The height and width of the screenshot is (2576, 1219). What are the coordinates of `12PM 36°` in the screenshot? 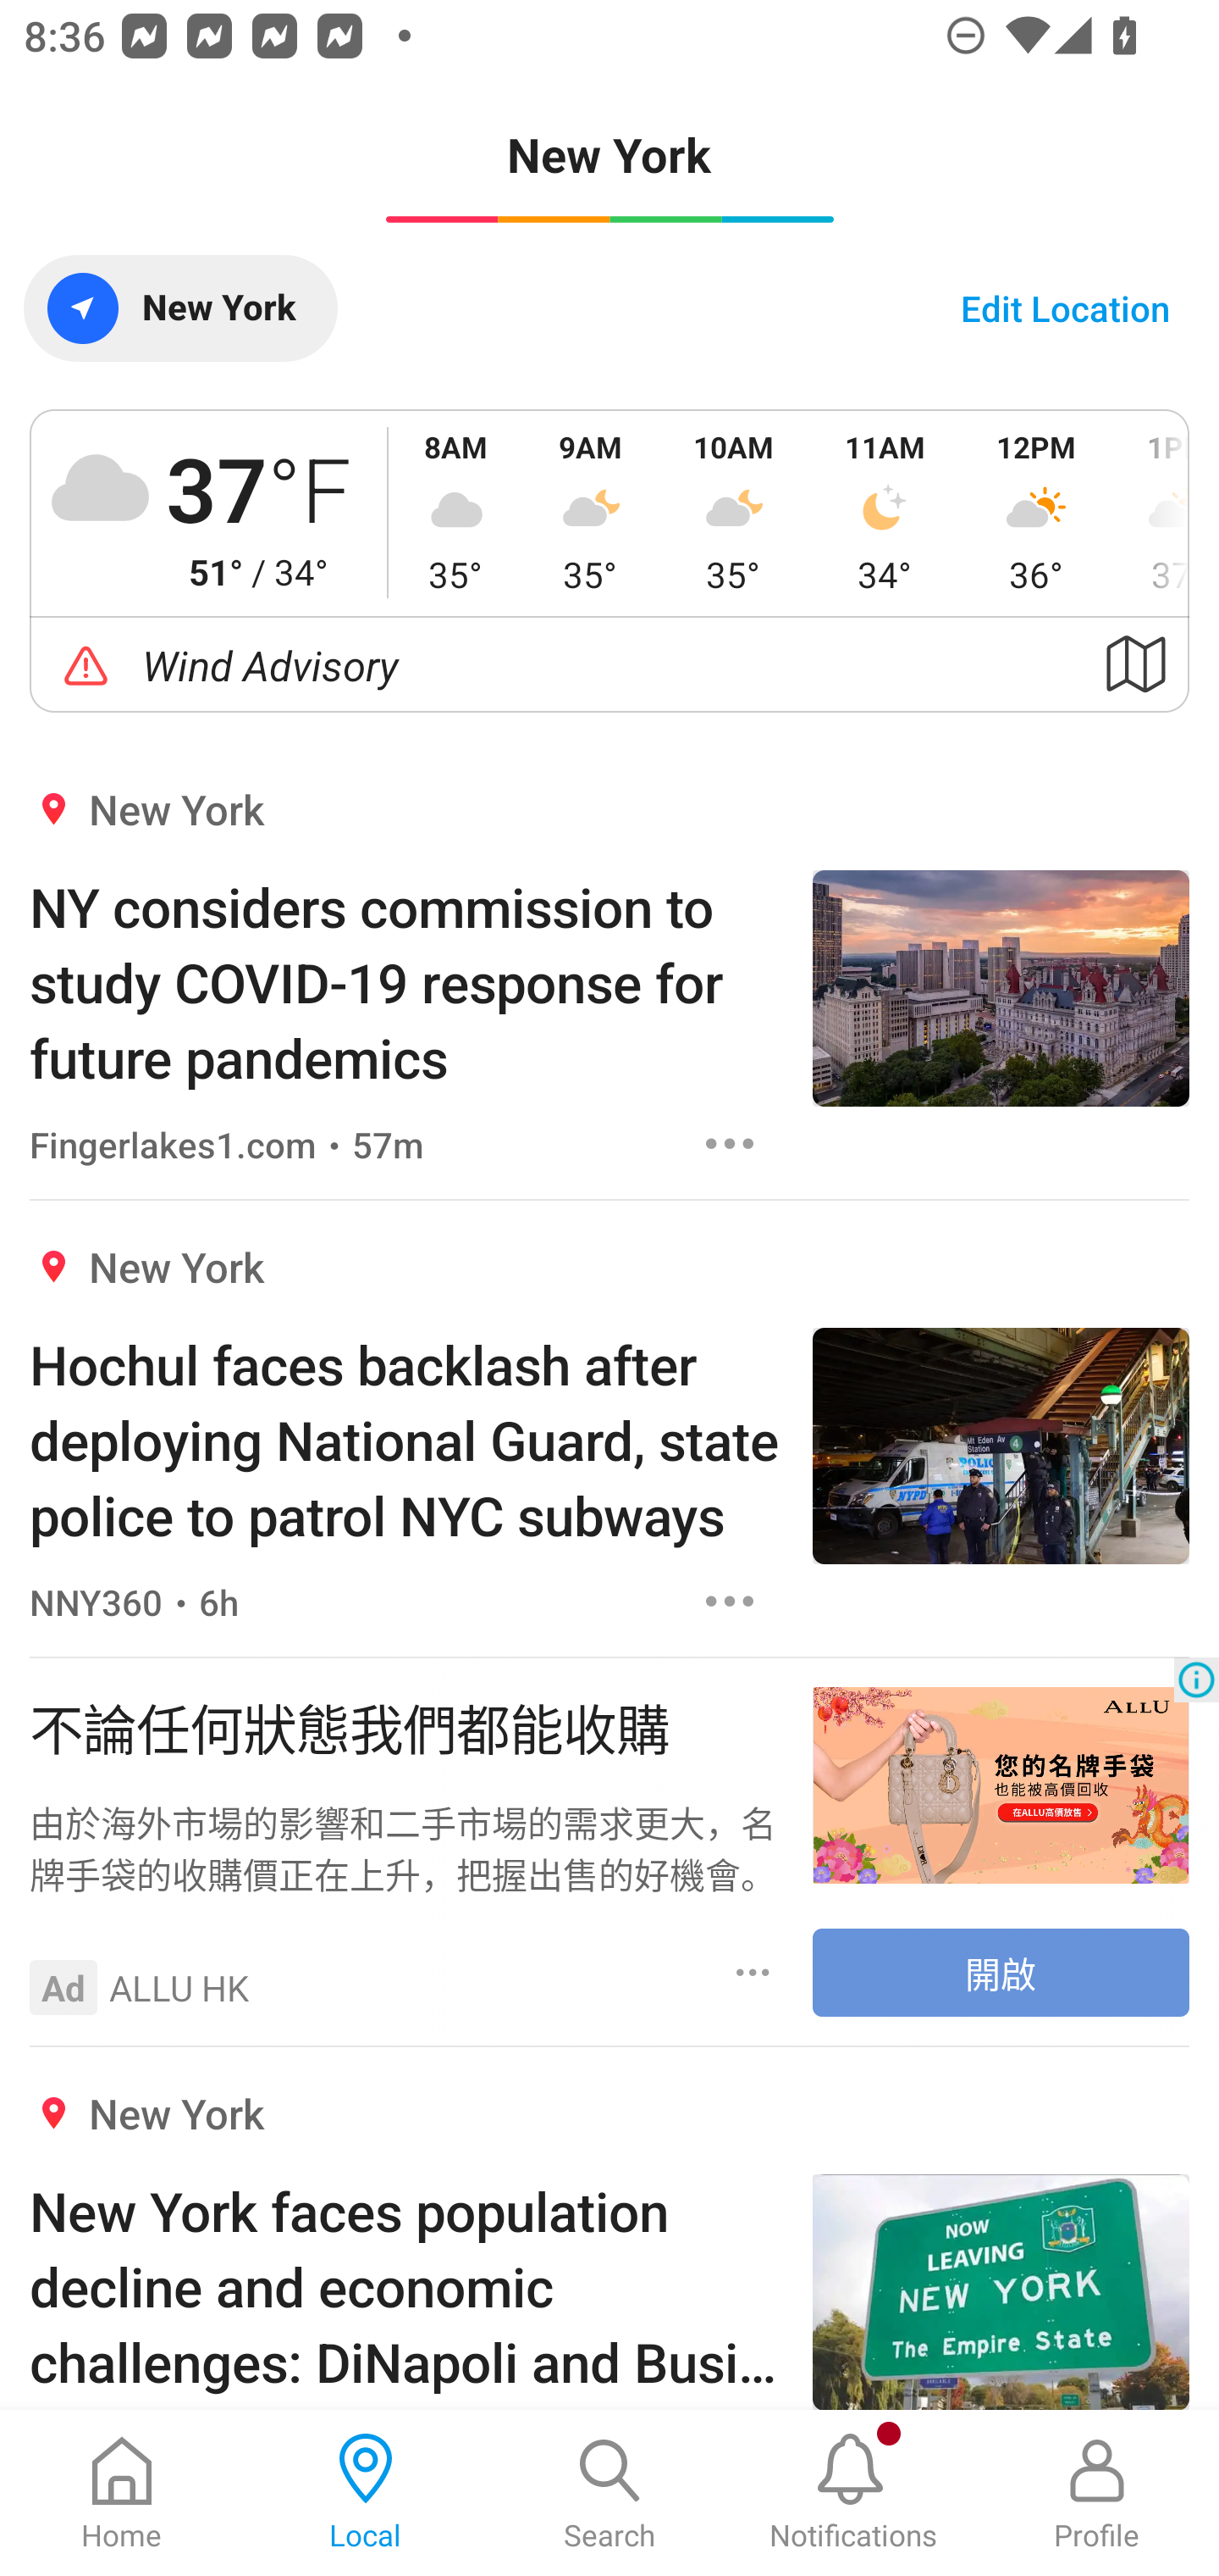 It's located at (1036, 512).